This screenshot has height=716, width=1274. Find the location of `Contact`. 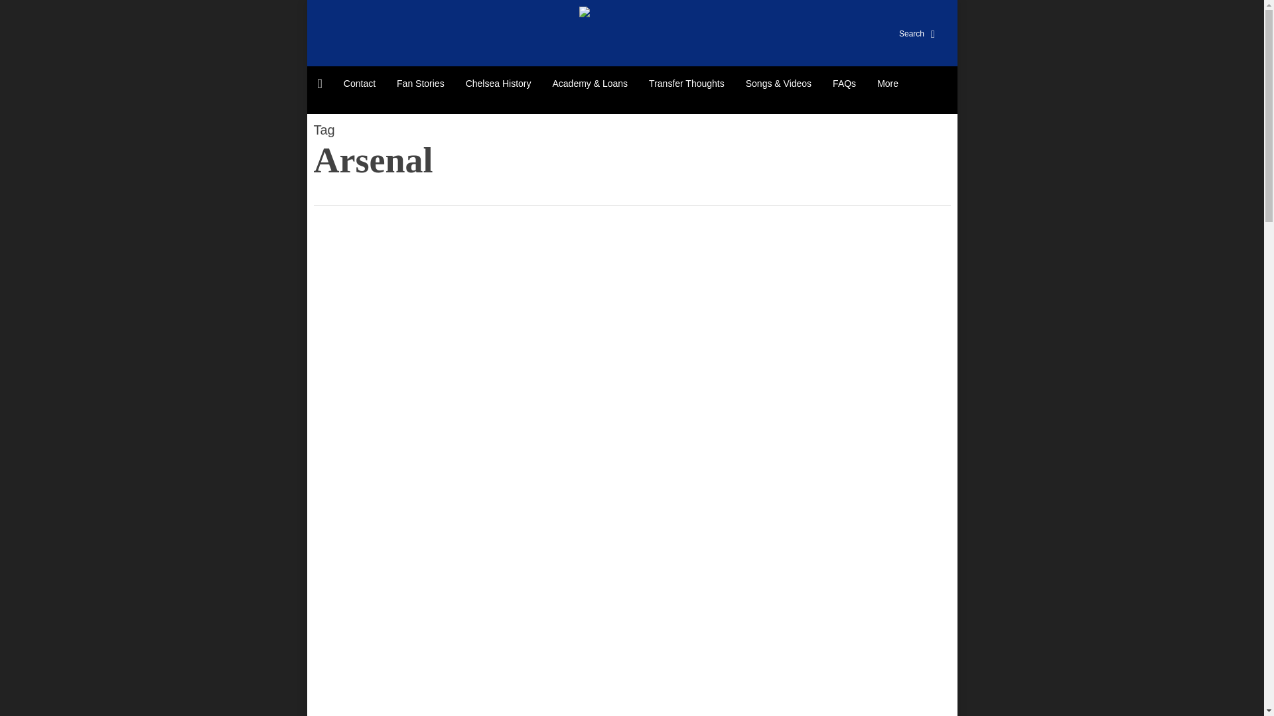

Contact is located at coordinates (359, 84).